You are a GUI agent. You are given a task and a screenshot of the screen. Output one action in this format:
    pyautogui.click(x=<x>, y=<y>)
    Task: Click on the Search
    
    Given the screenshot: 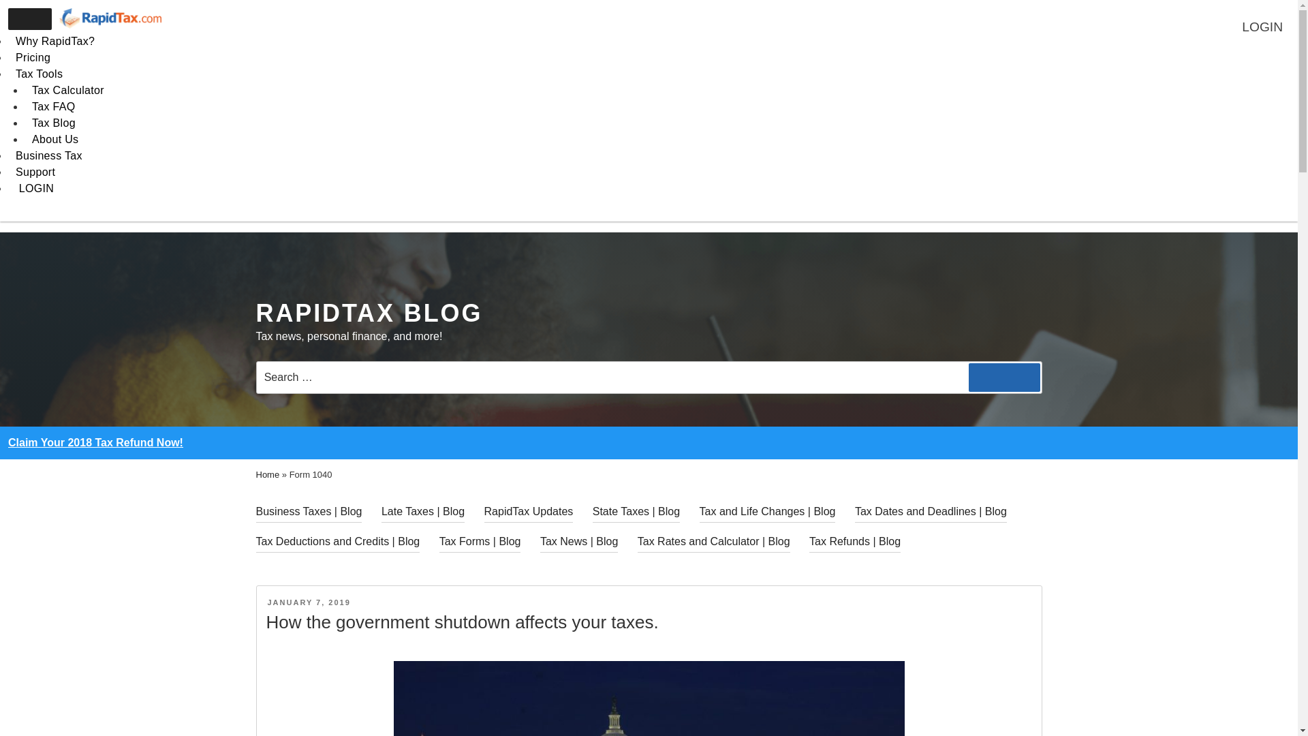 What is the action you would take?
    pyautogui.click(x=1004, y=378)
    